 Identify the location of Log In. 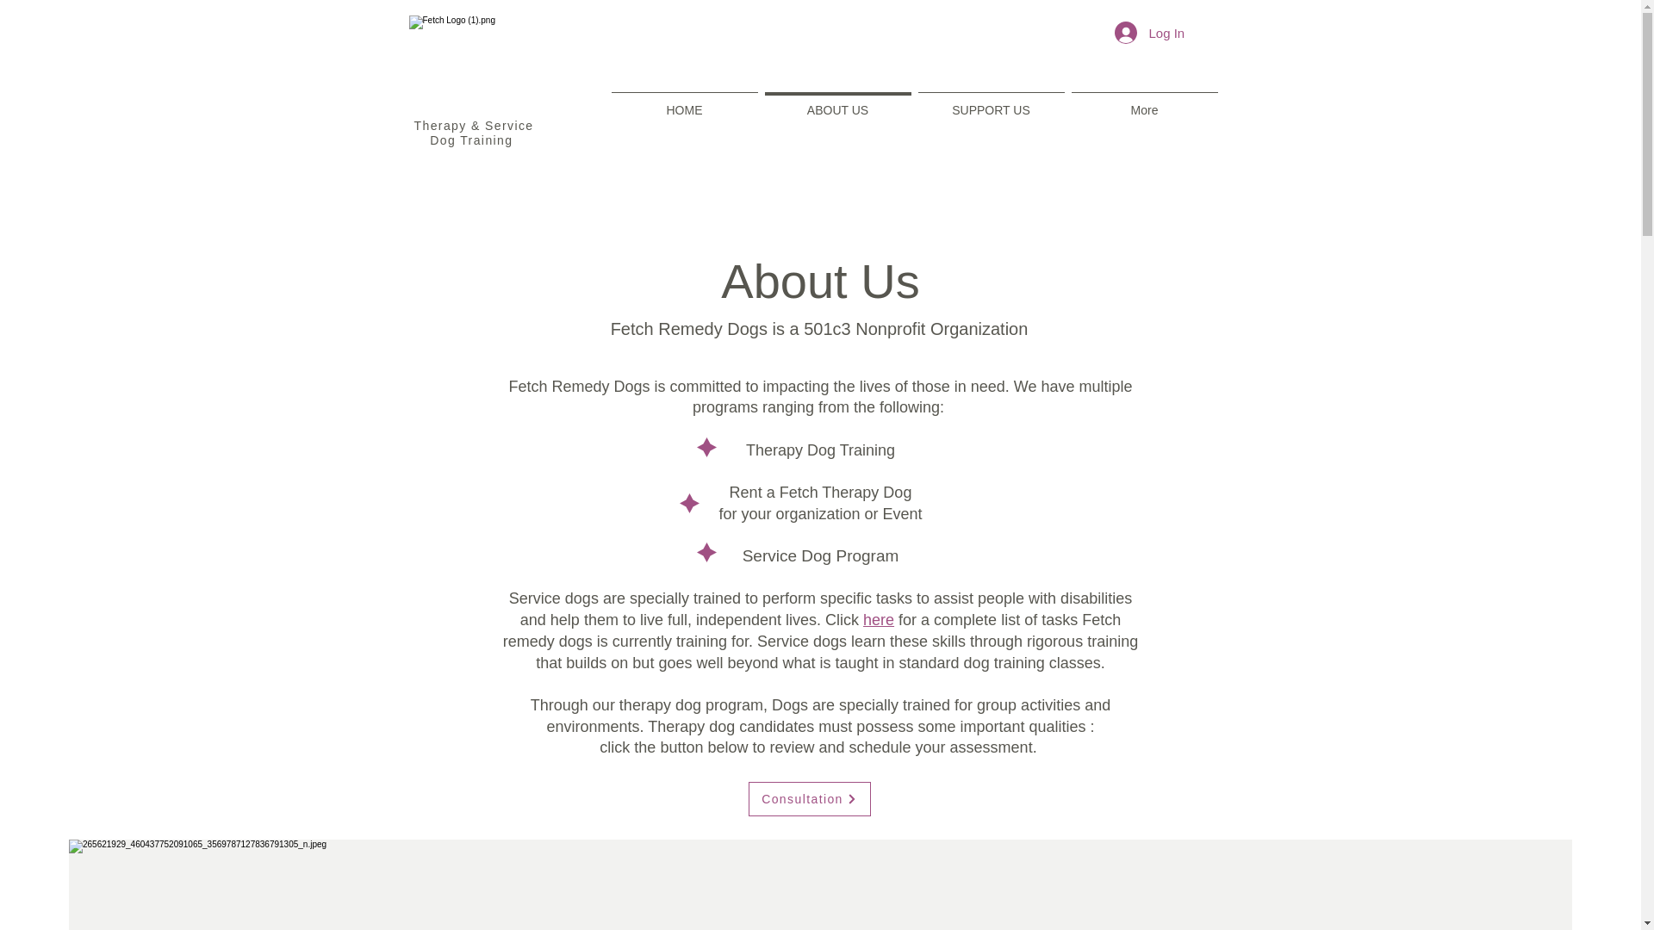
(1147, 33).